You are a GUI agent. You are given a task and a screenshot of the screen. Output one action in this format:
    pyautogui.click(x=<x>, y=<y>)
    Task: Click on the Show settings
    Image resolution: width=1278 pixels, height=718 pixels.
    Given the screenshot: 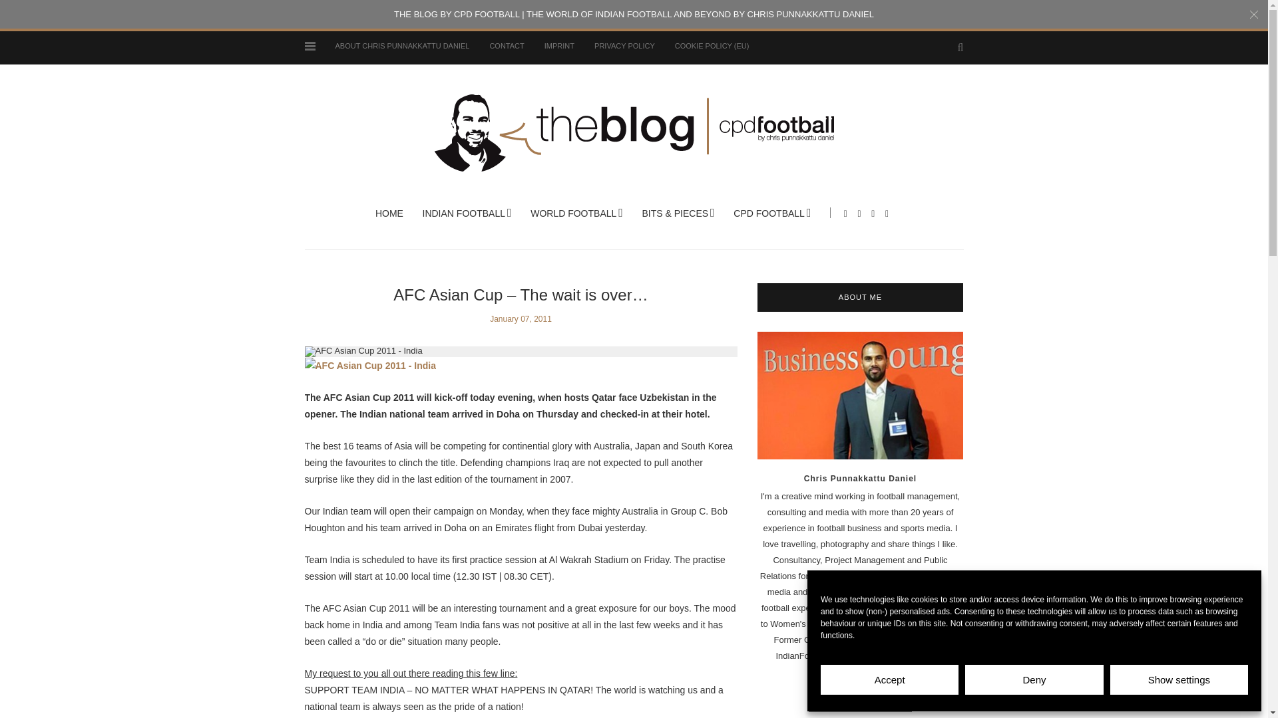 What is the action you would take?
    pyautogui.click(x=1179, y=679)
    